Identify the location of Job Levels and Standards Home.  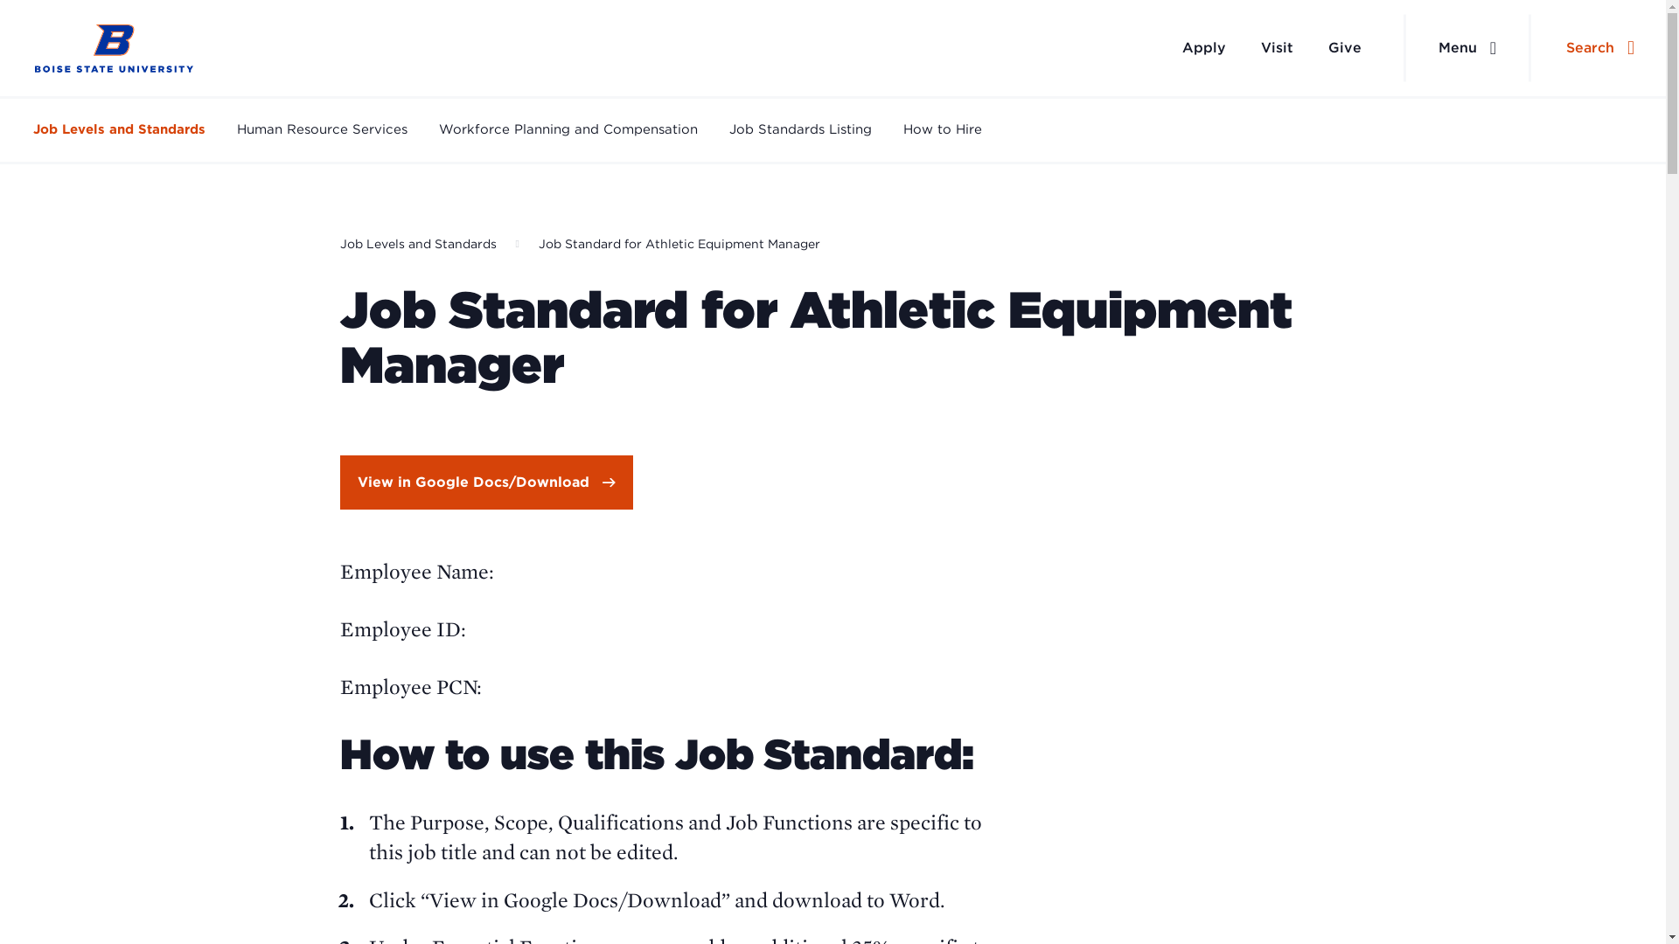
(114, 48).